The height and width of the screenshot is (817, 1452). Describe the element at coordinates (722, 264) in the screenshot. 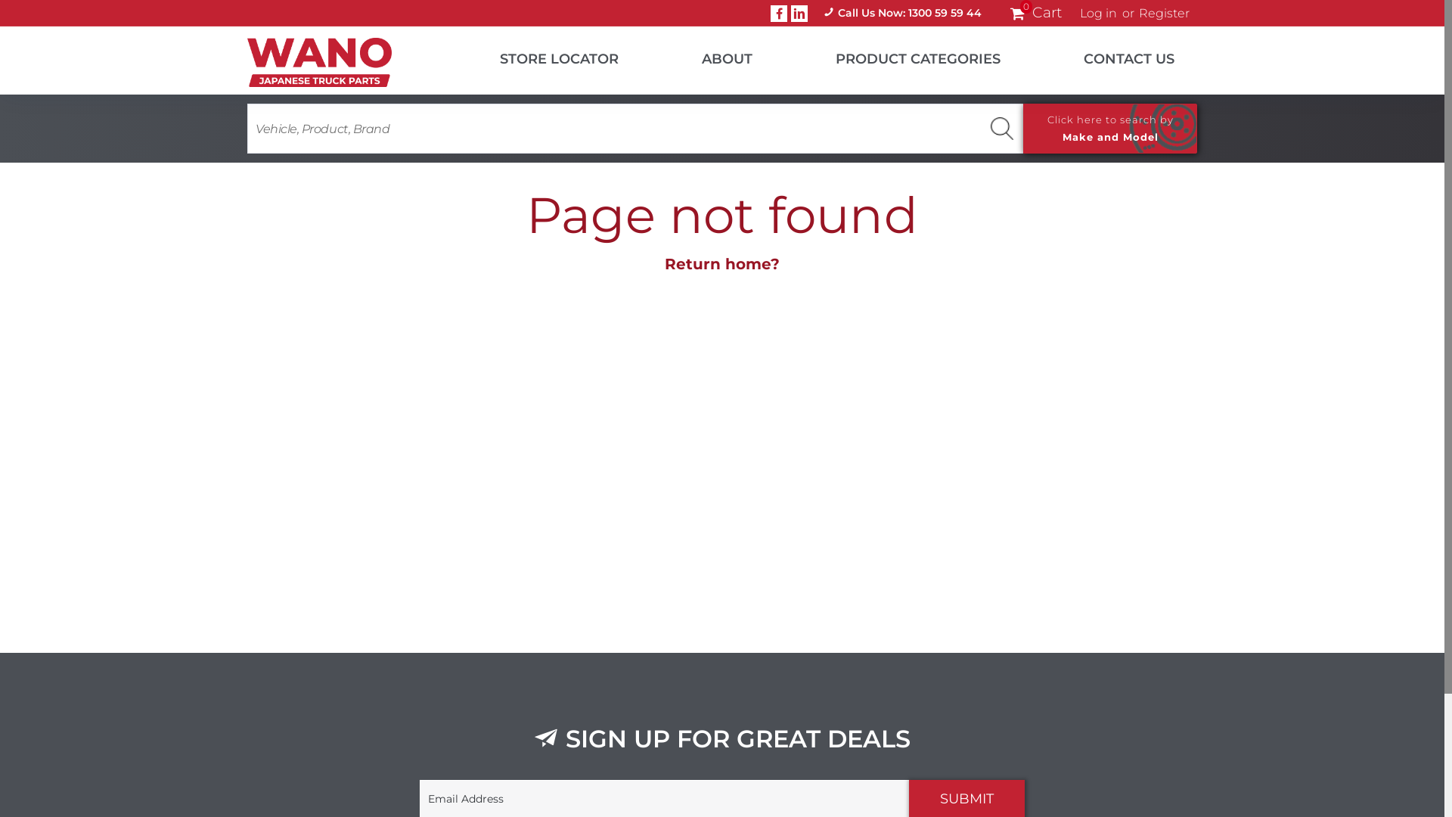

I see `Return home?` at that location.